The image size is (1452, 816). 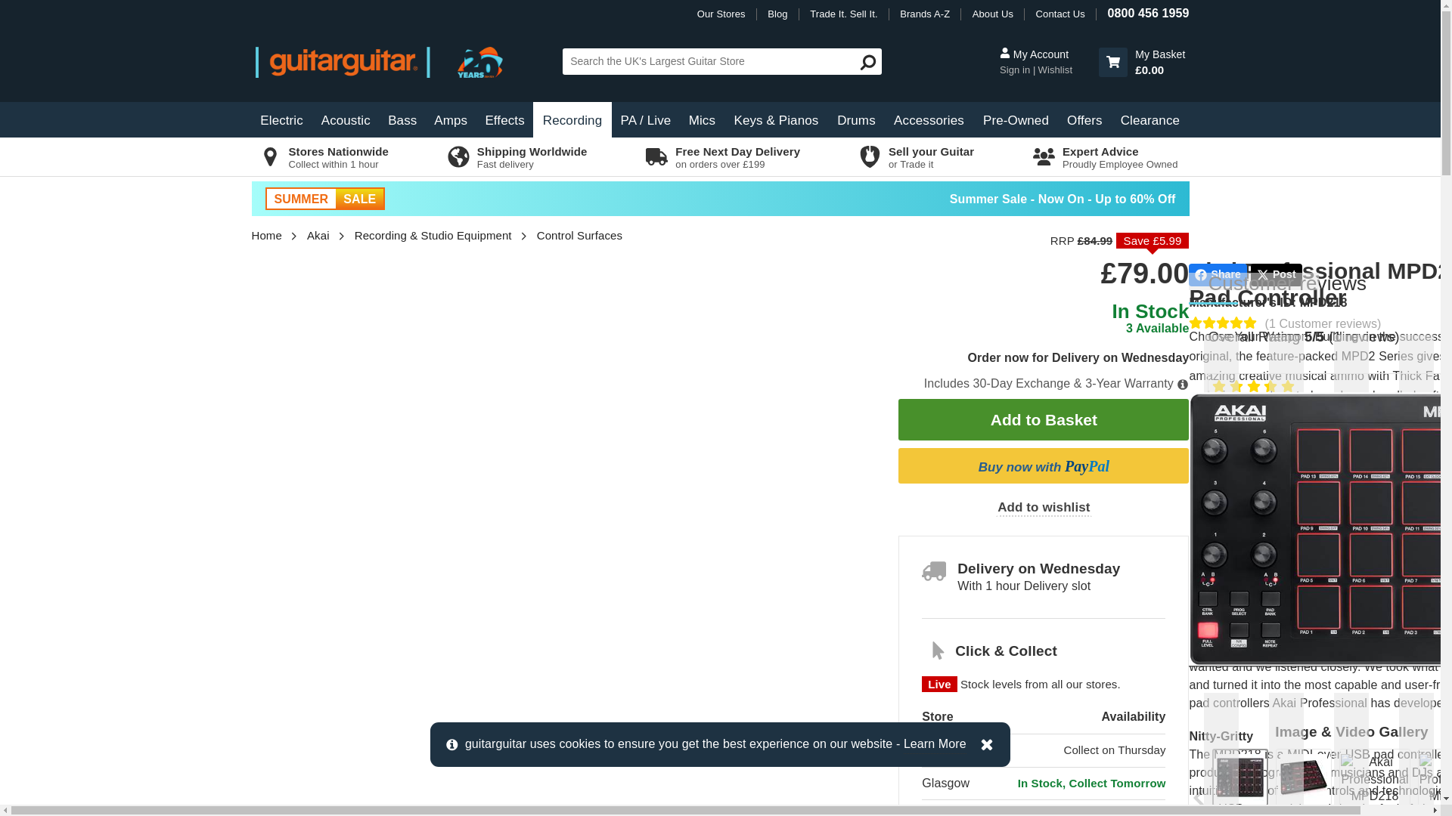 I want to click on Electric, so click(x=281, y=119).